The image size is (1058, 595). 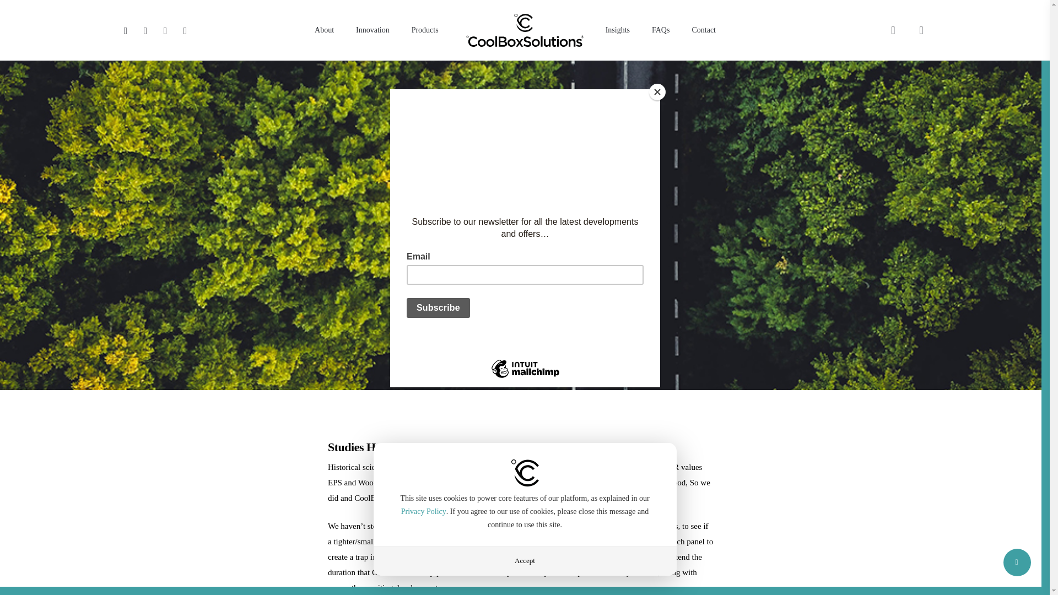 I want to click on Insights, so click(x=618, y=30).